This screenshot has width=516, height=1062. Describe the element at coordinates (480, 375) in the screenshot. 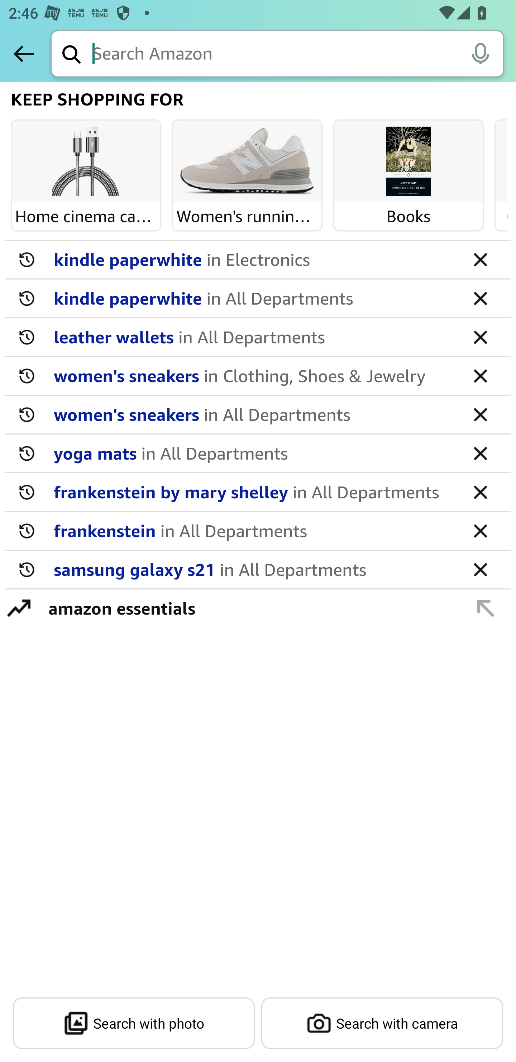

I see `delete` at that location.